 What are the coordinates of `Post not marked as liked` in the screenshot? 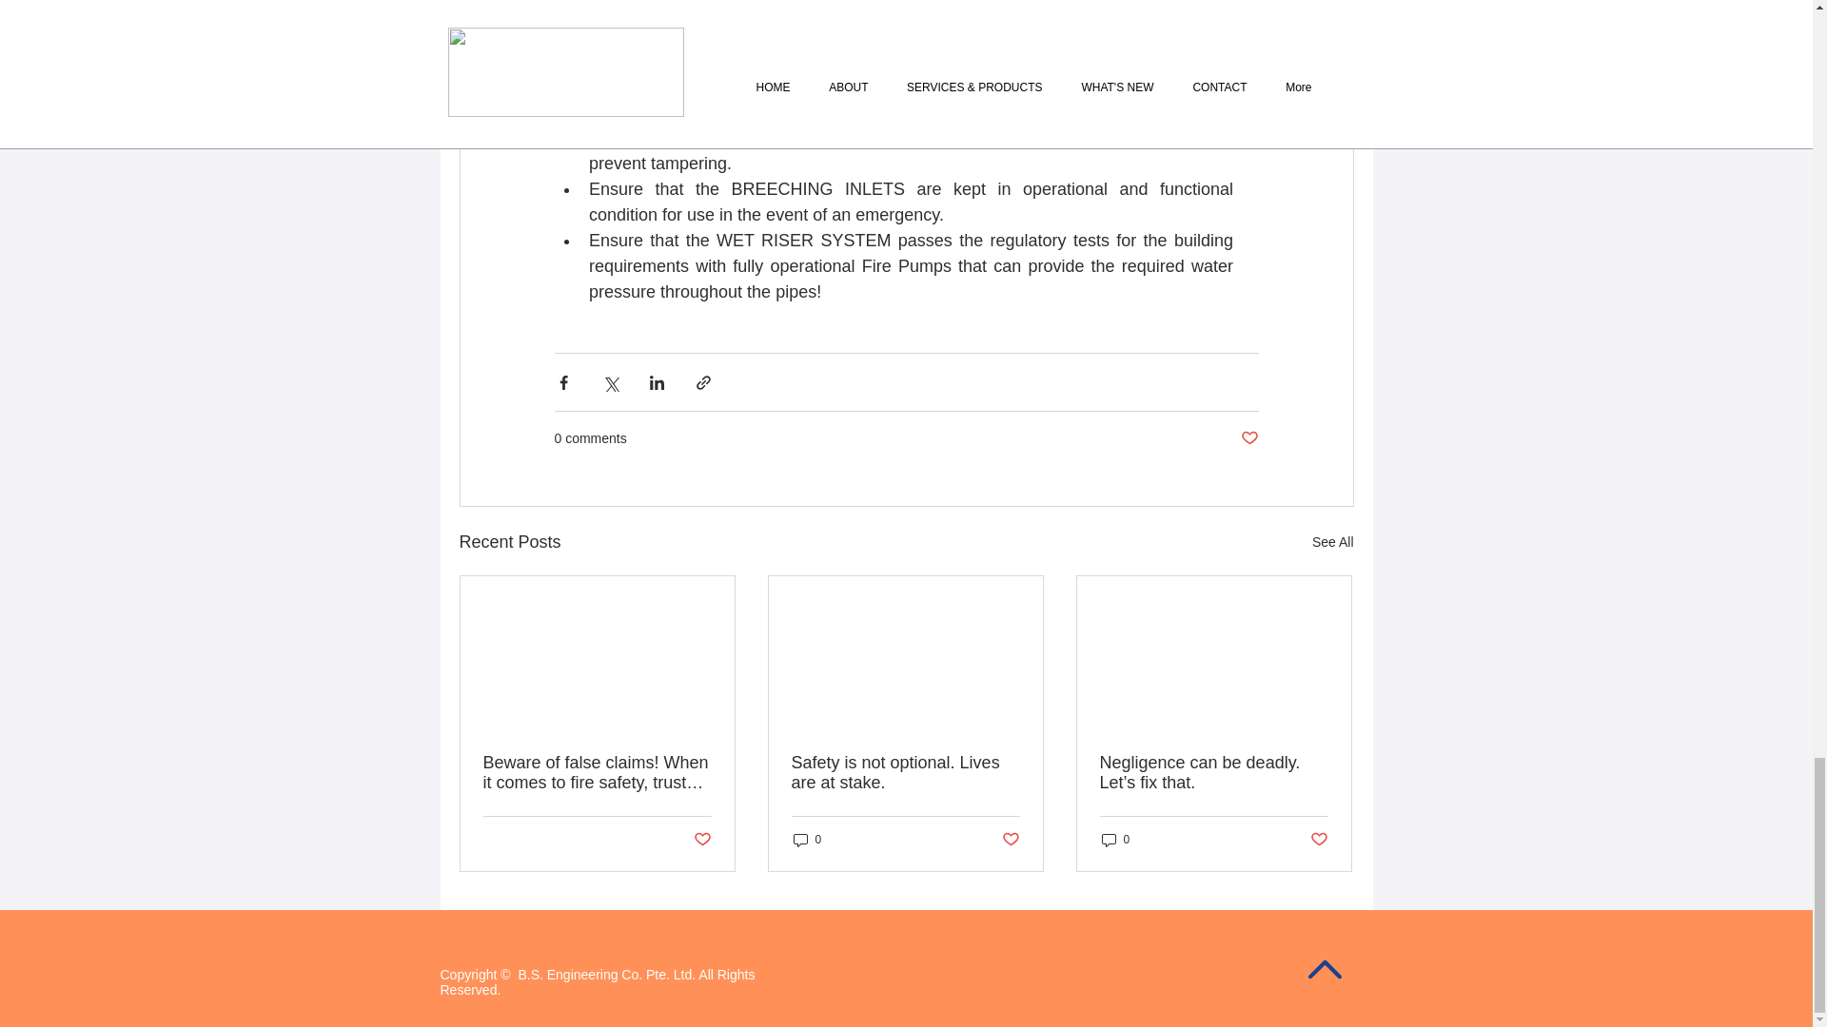 It's located at (1319, 840).